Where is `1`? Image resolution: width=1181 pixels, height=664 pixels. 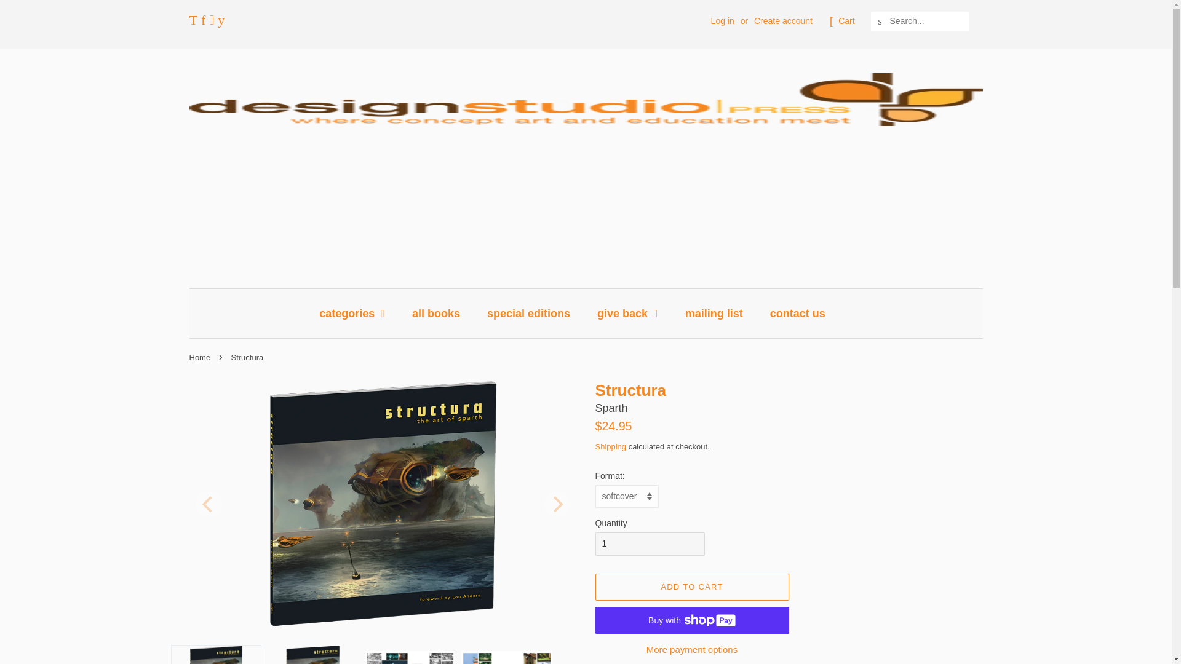
1 is located at coordinates (650, 543).